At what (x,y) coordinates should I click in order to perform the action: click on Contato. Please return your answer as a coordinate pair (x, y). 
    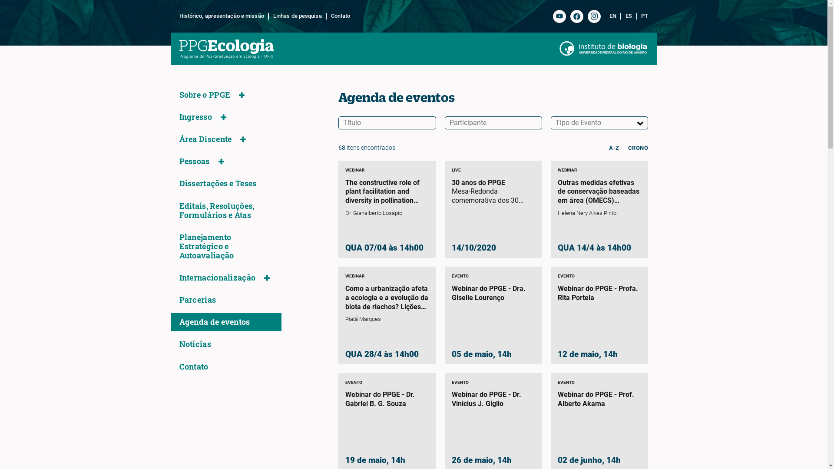
    Looking at the image, I should click on (194, 367).